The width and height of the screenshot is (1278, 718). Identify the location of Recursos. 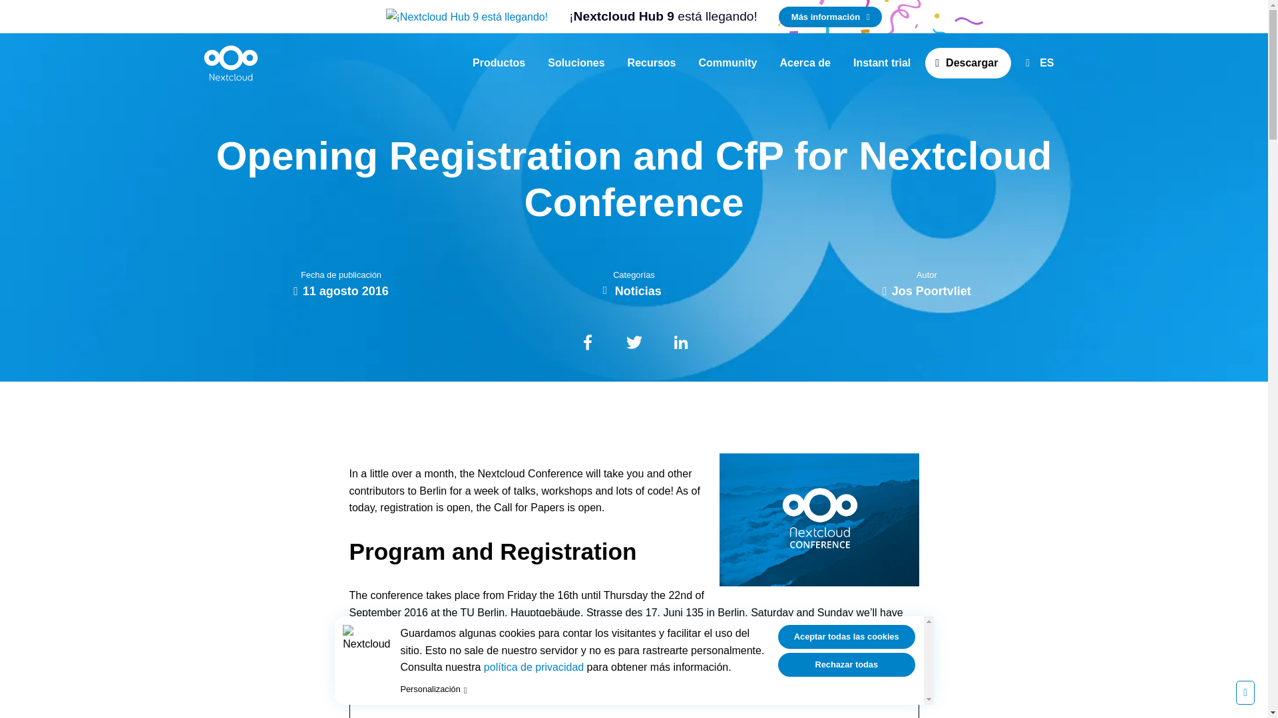
(652, 62).